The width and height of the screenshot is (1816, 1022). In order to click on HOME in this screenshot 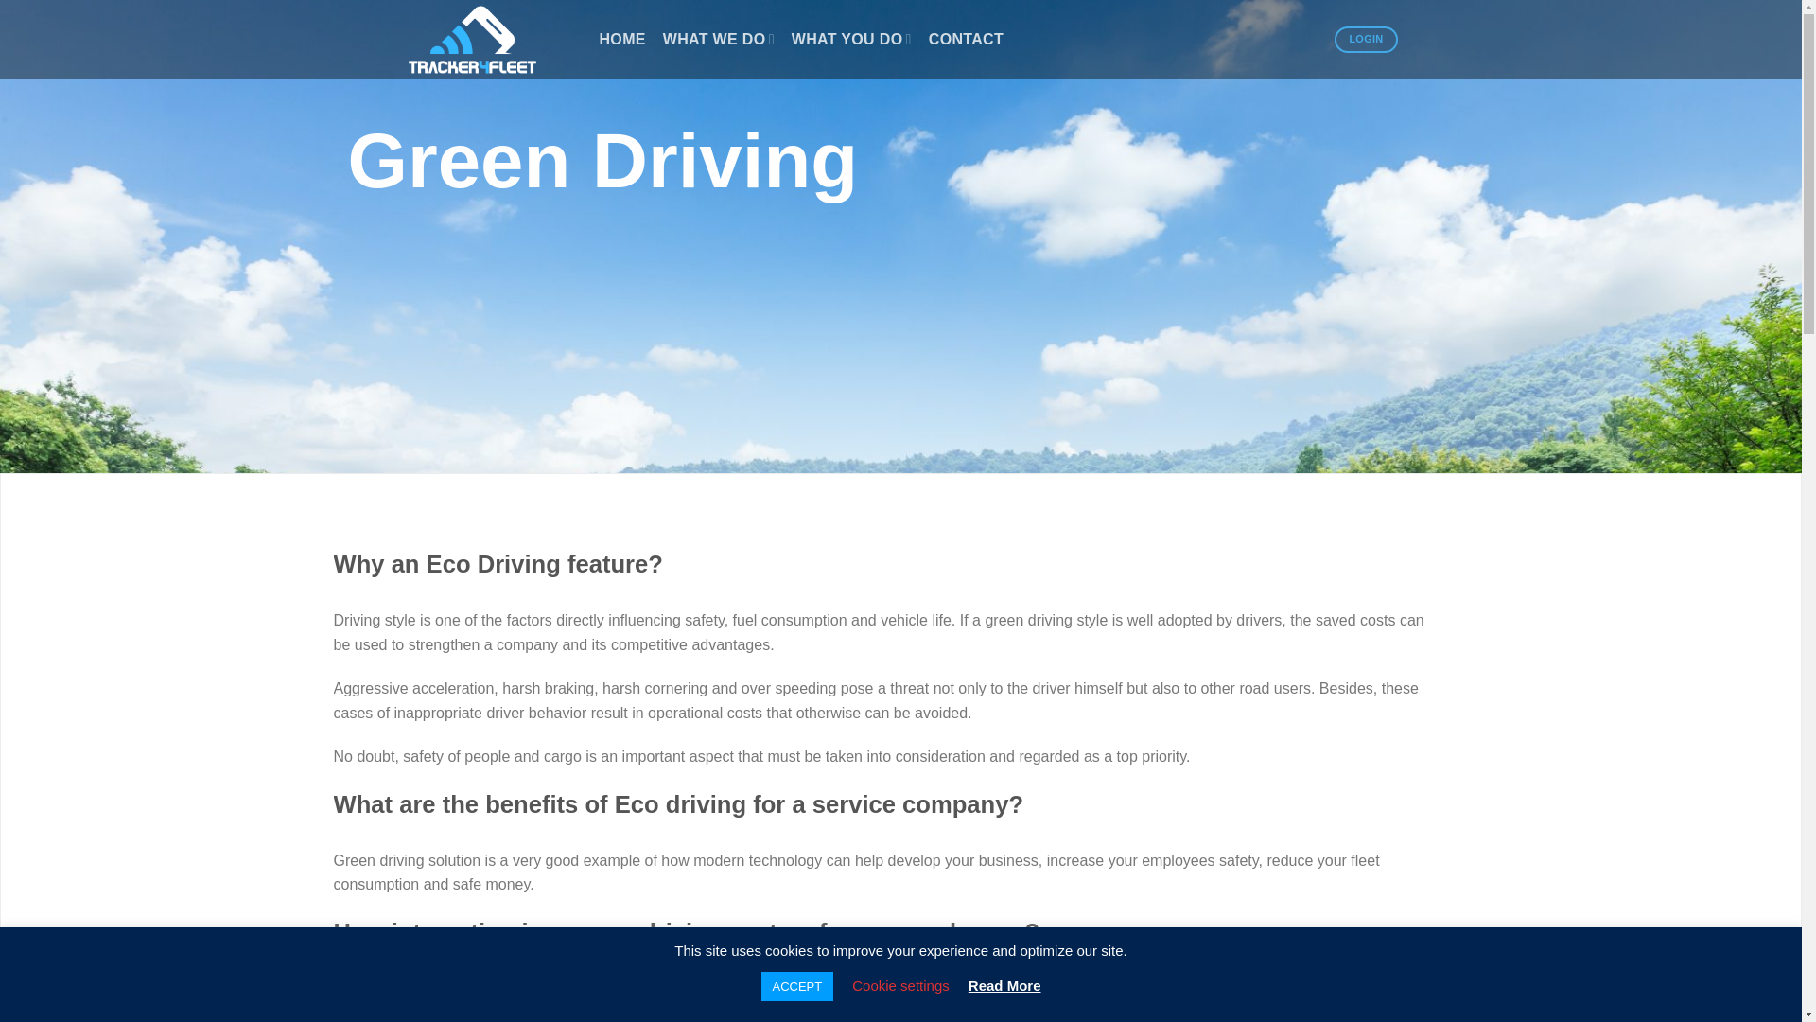, I will do `click(622, 40)`.